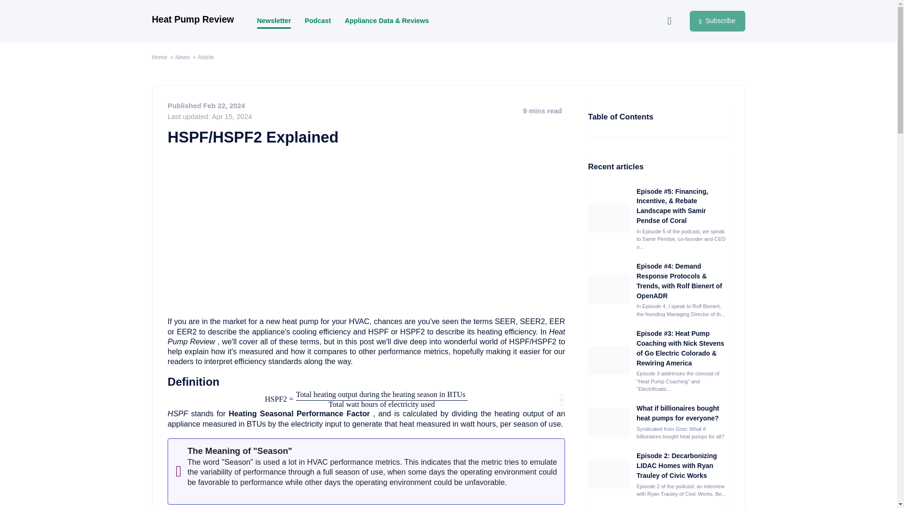 The image size is (904, 508). I want to click on News, so click(183, 57).